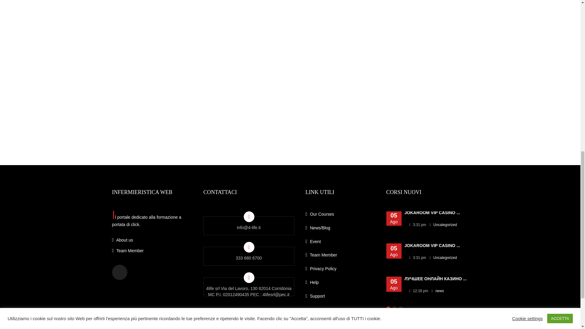 Image resolution: width=585 pixels, height=329 pixels. What do you see at coordinates (341, 298) in the screenshot?
I see `Support` at bounding box center [341, 298].